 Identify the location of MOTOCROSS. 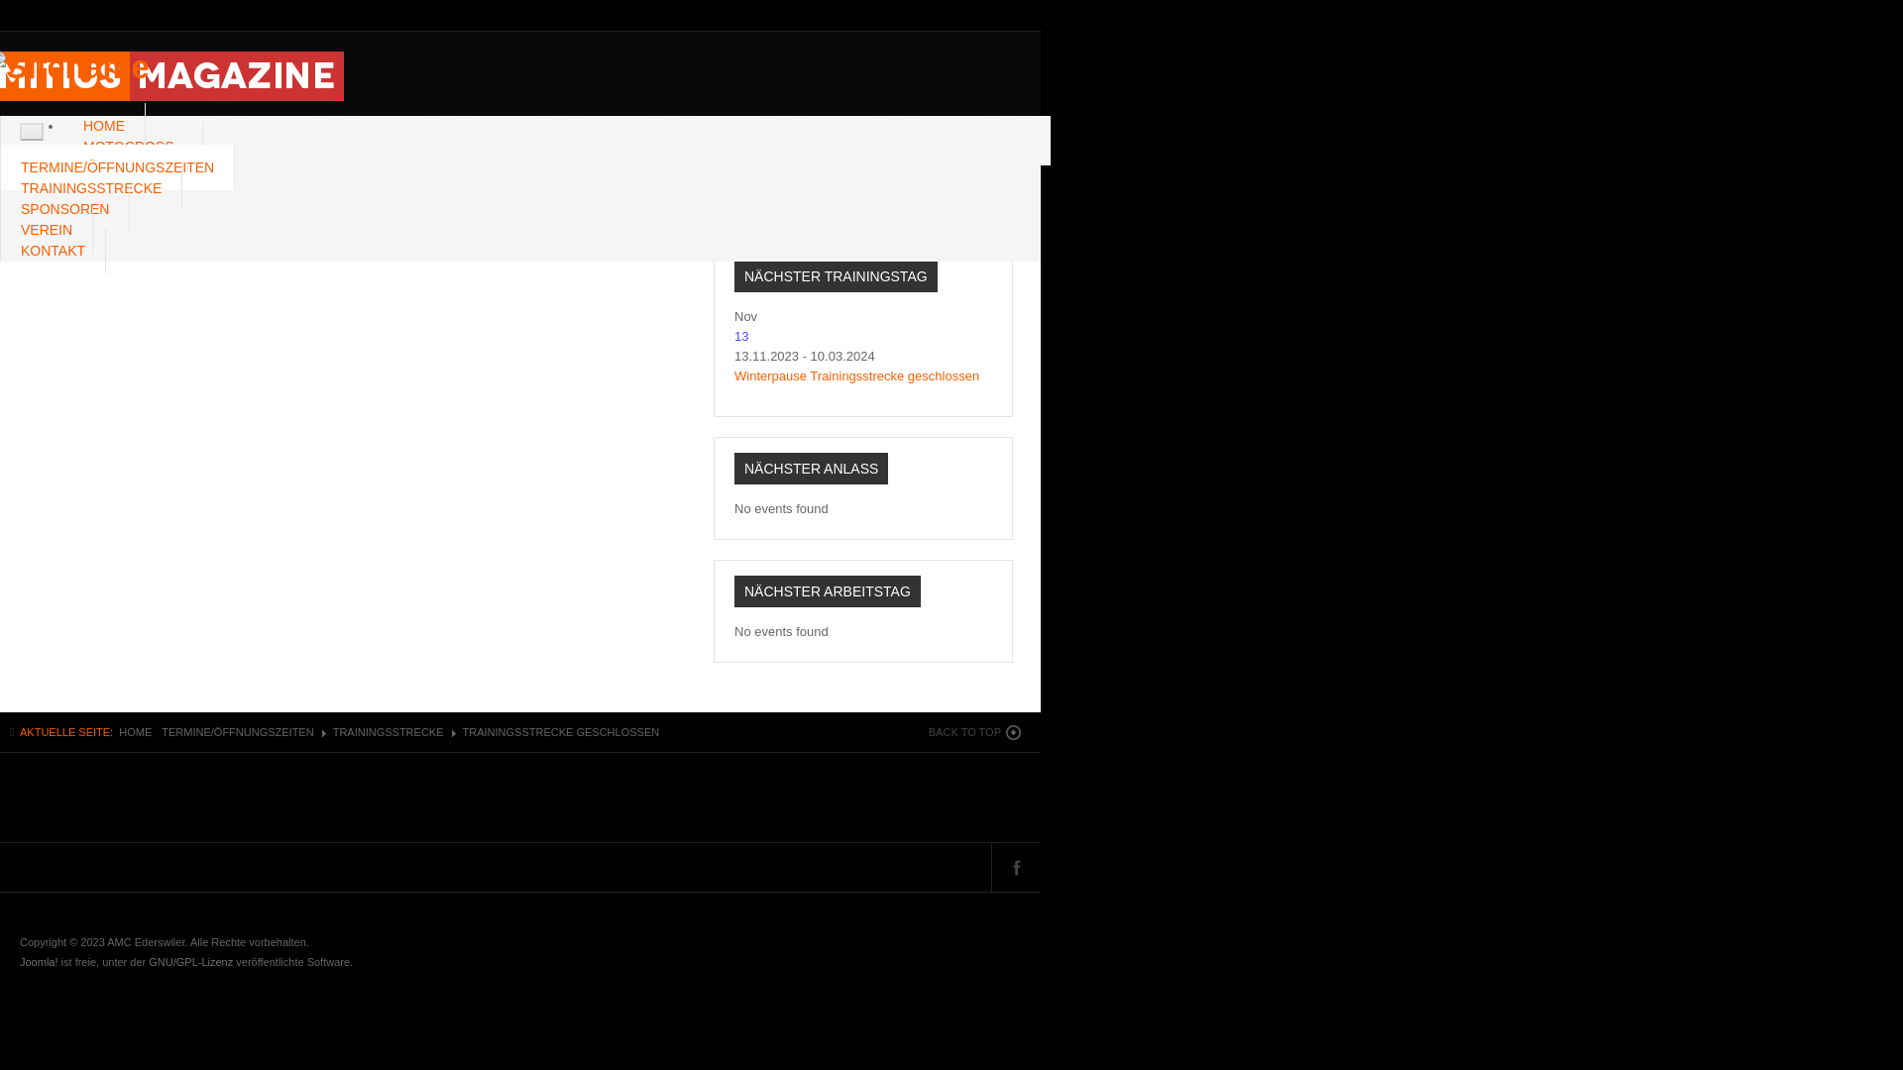
(133, 147).